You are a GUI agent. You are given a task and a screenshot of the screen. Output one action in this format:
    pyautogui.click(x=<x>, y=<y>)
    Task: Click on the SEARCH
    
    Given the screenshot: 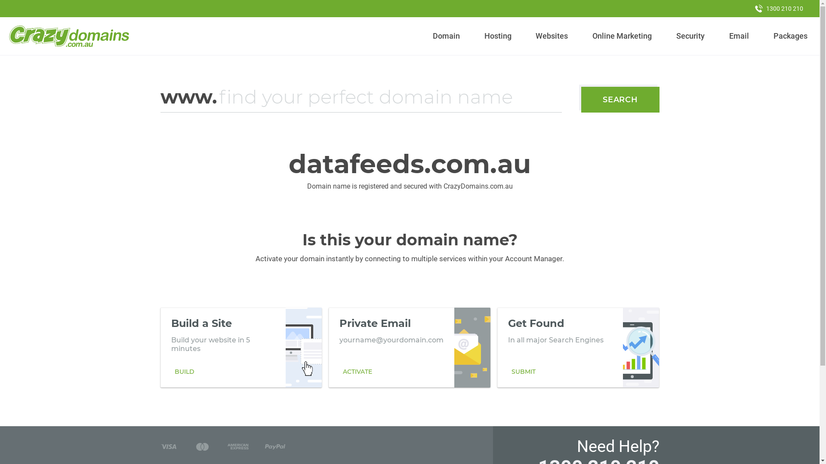 What is the action you would take?
    pyautogui.click(x=620, y=100)
    